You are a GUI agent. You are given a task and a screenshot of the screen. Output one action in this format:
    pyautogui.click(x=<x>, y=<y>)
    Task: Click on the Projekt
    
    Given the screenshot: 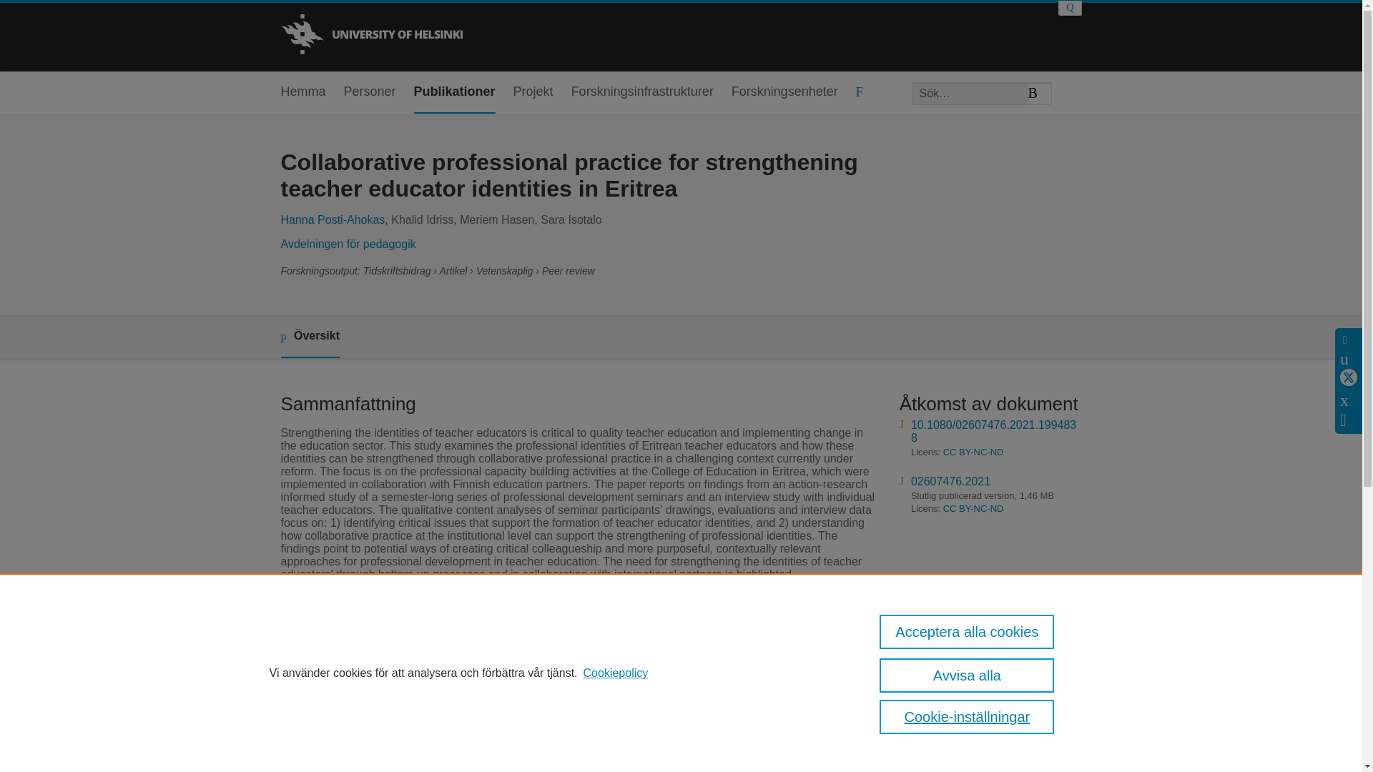 What is the action you would take?
    pyautogui.click(x=533, y=92)
    